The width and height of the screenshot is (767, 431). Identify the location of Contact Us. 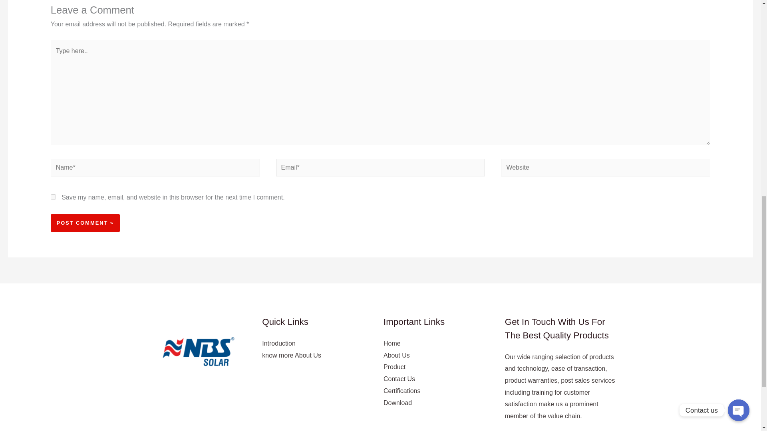
(399, 378).